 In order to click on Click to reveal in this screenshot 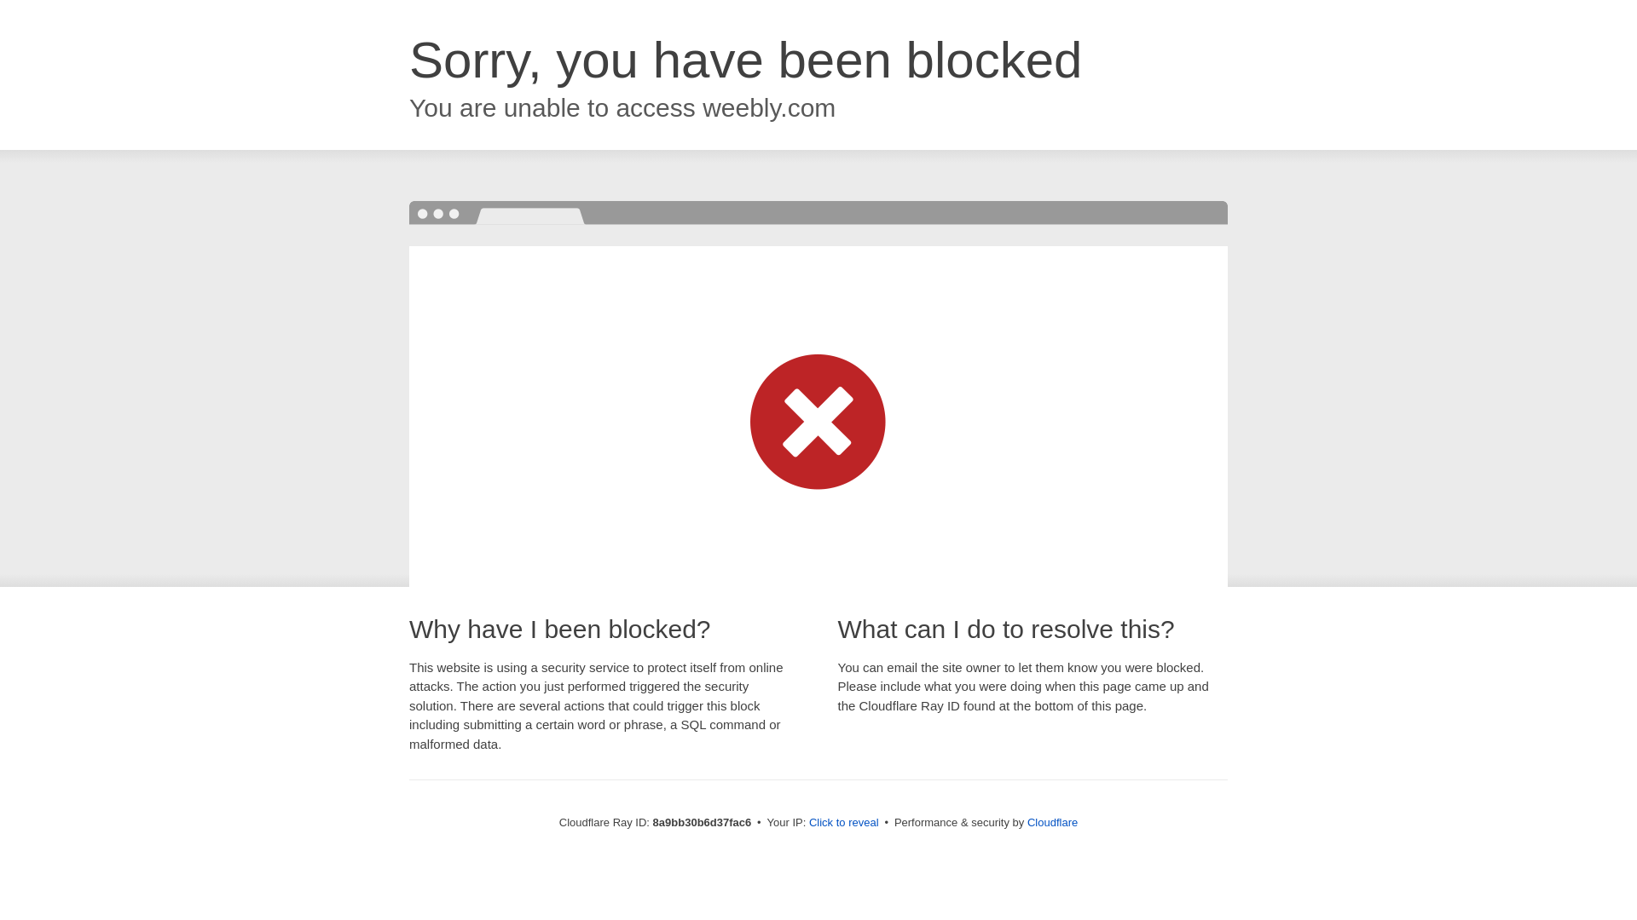, I will do `click(844, 823)`.